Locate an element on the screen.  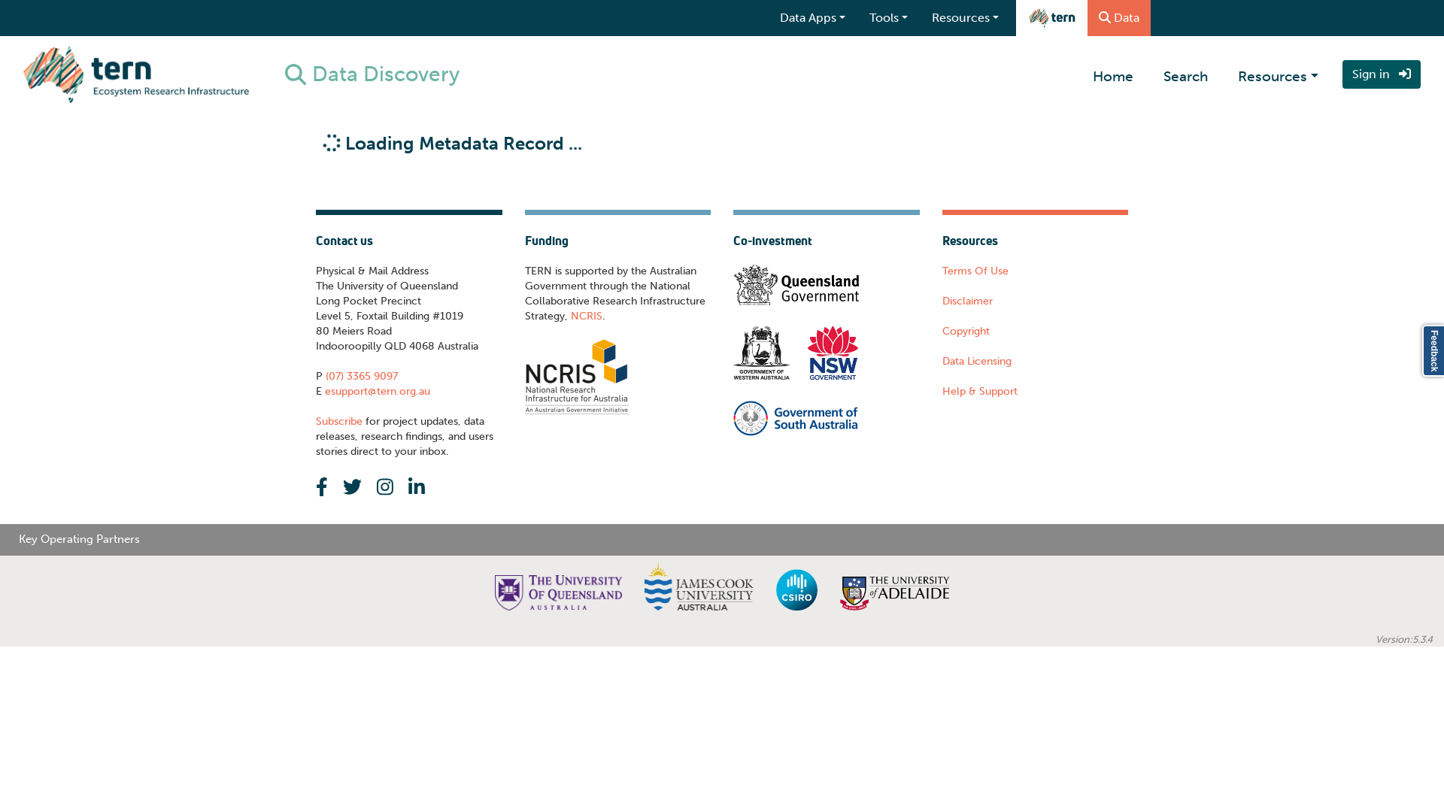
Data Licensing is located at coordinates (976, 361).